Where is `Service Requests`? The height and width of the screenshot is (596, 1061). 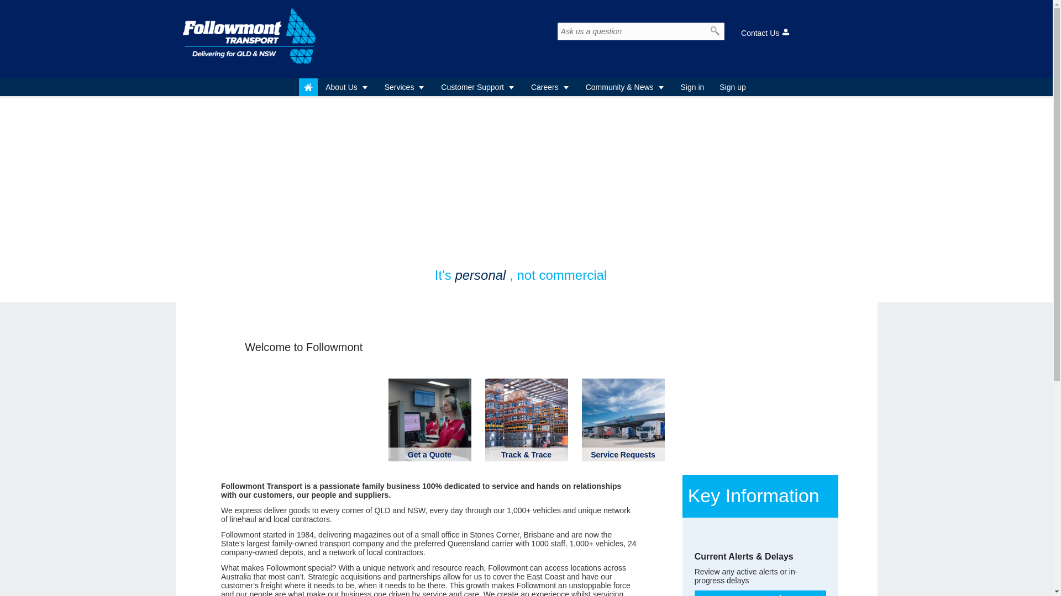 Service Requests is located at coordinates (623, 455).